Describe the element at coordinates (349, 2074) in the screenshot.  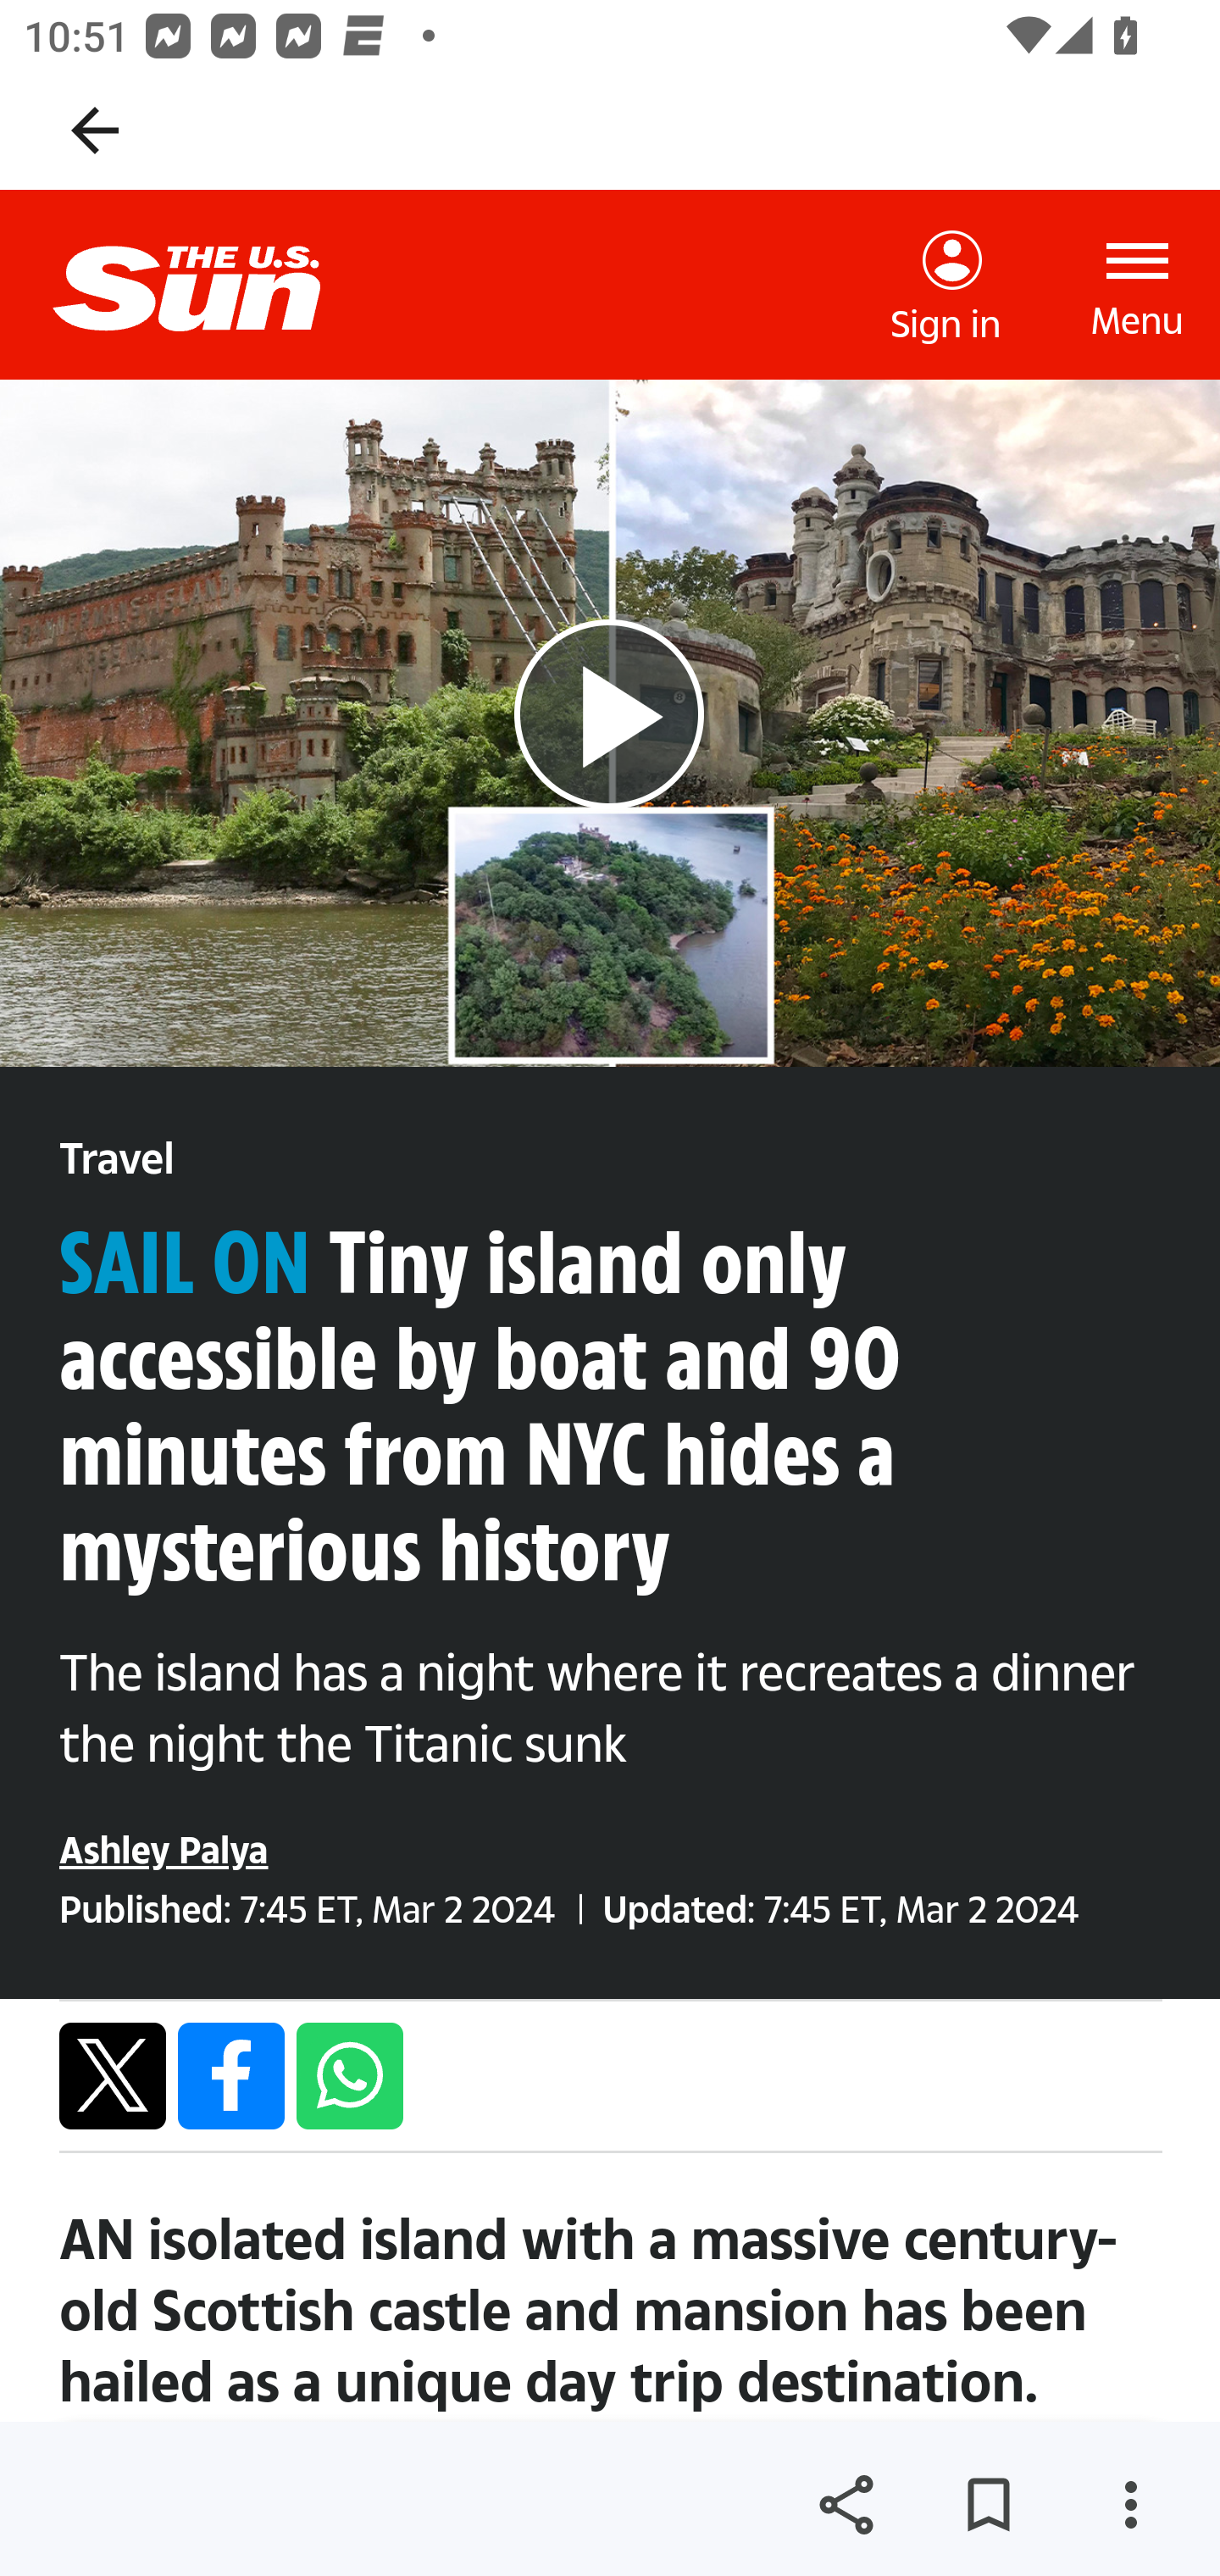
I see `Share by whatsapp` at that location.